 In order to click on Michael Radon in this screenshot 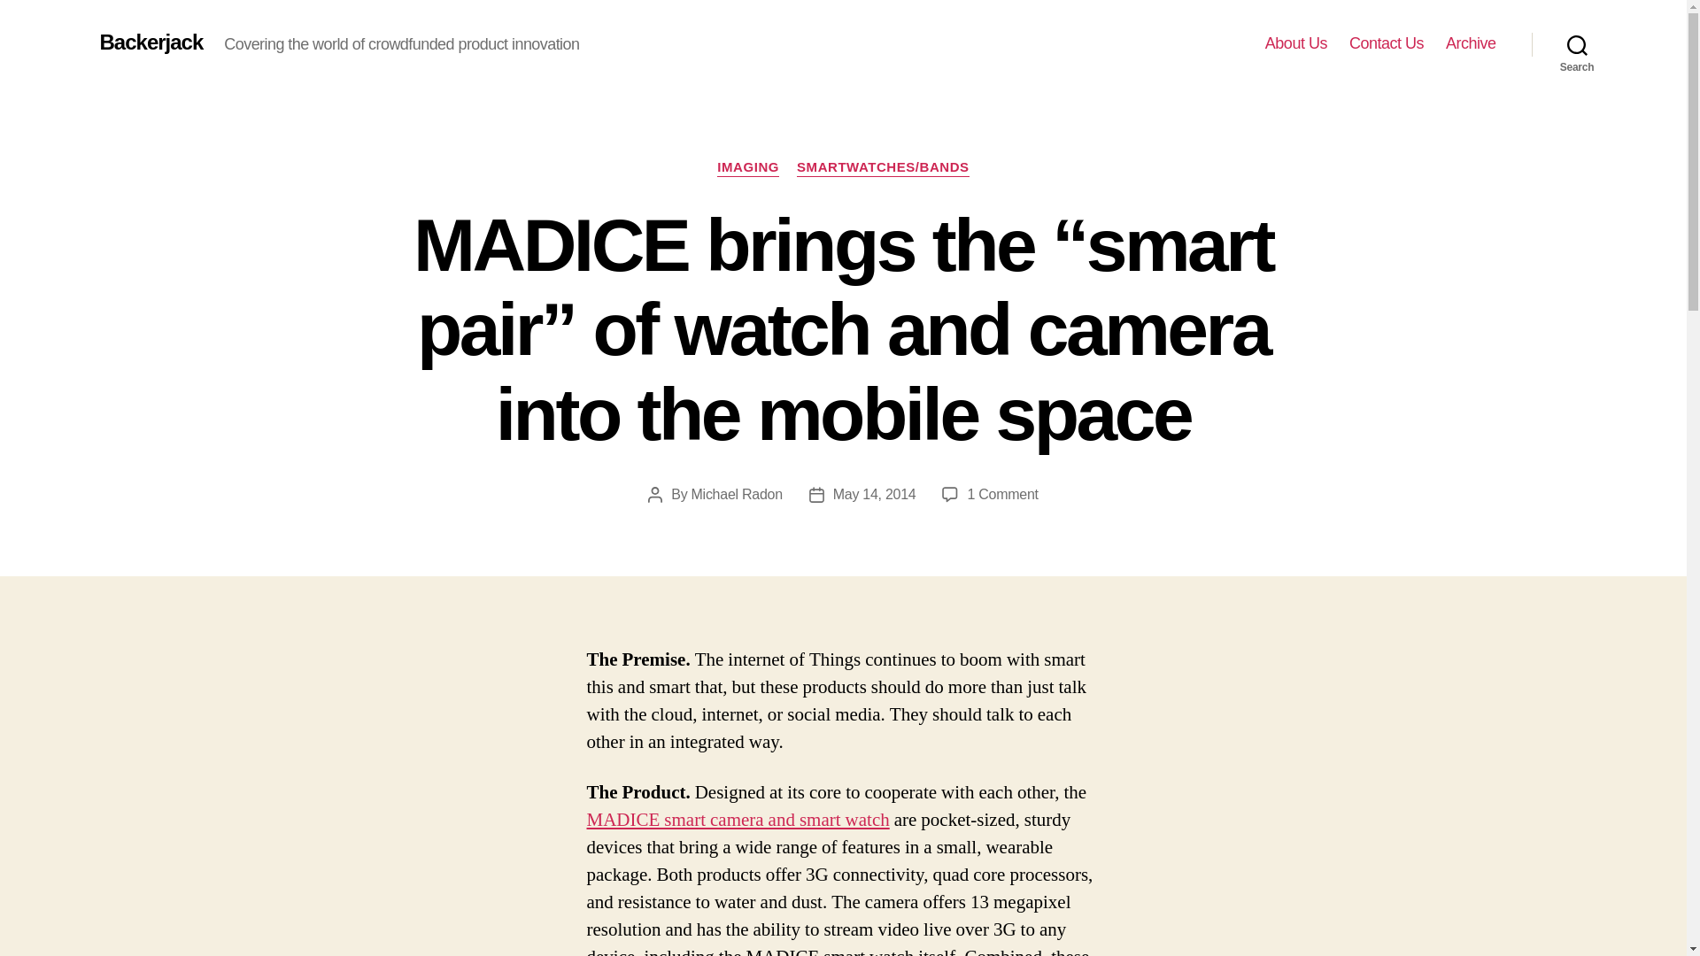, I will do `click(737, 494)`.